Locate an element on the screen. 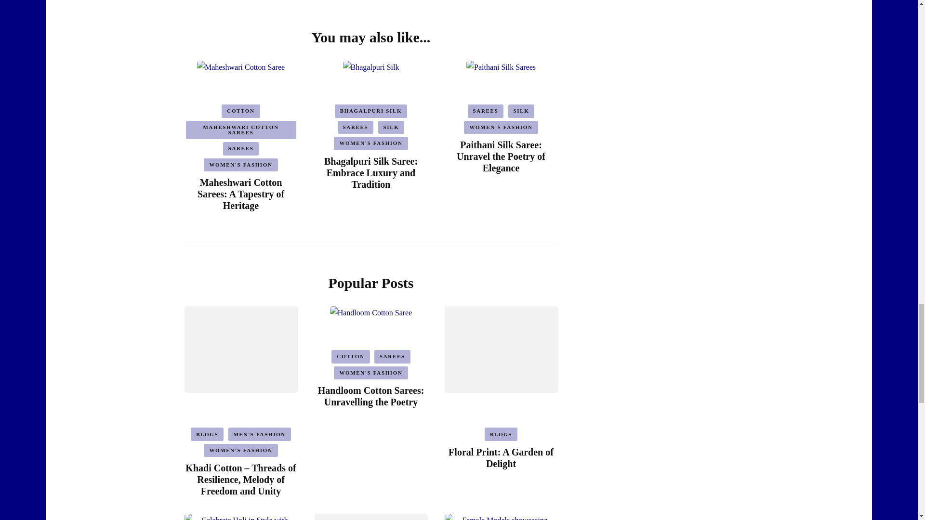 Image resolution: width=925 pixels, height=520 pixels. Bhagalpuri Silk Saree: Embrace Luxury and Tradition is located at coordinates (371, 173).